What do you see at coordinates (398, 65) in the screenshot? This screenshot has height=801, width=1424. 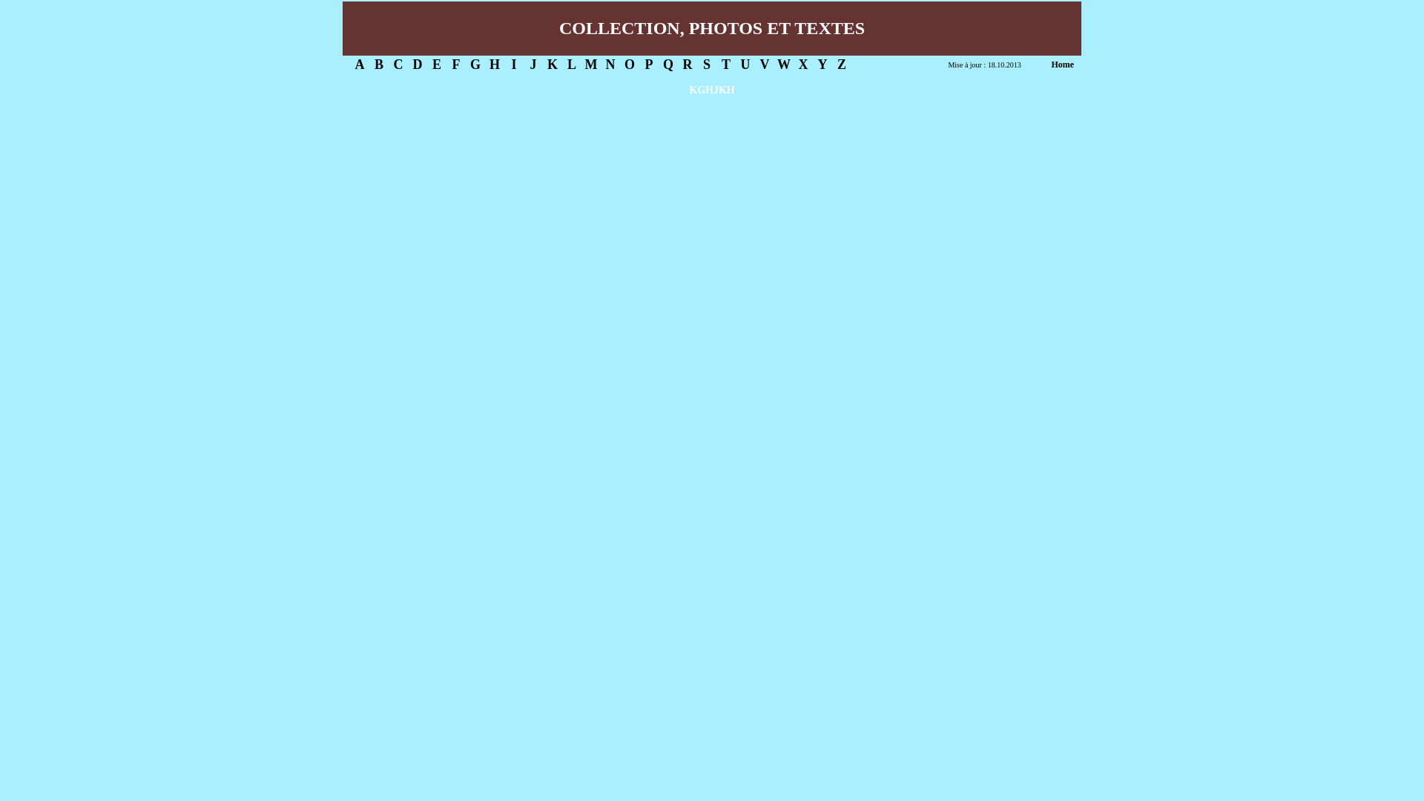 I see `C` at bounding box center [398, 65].